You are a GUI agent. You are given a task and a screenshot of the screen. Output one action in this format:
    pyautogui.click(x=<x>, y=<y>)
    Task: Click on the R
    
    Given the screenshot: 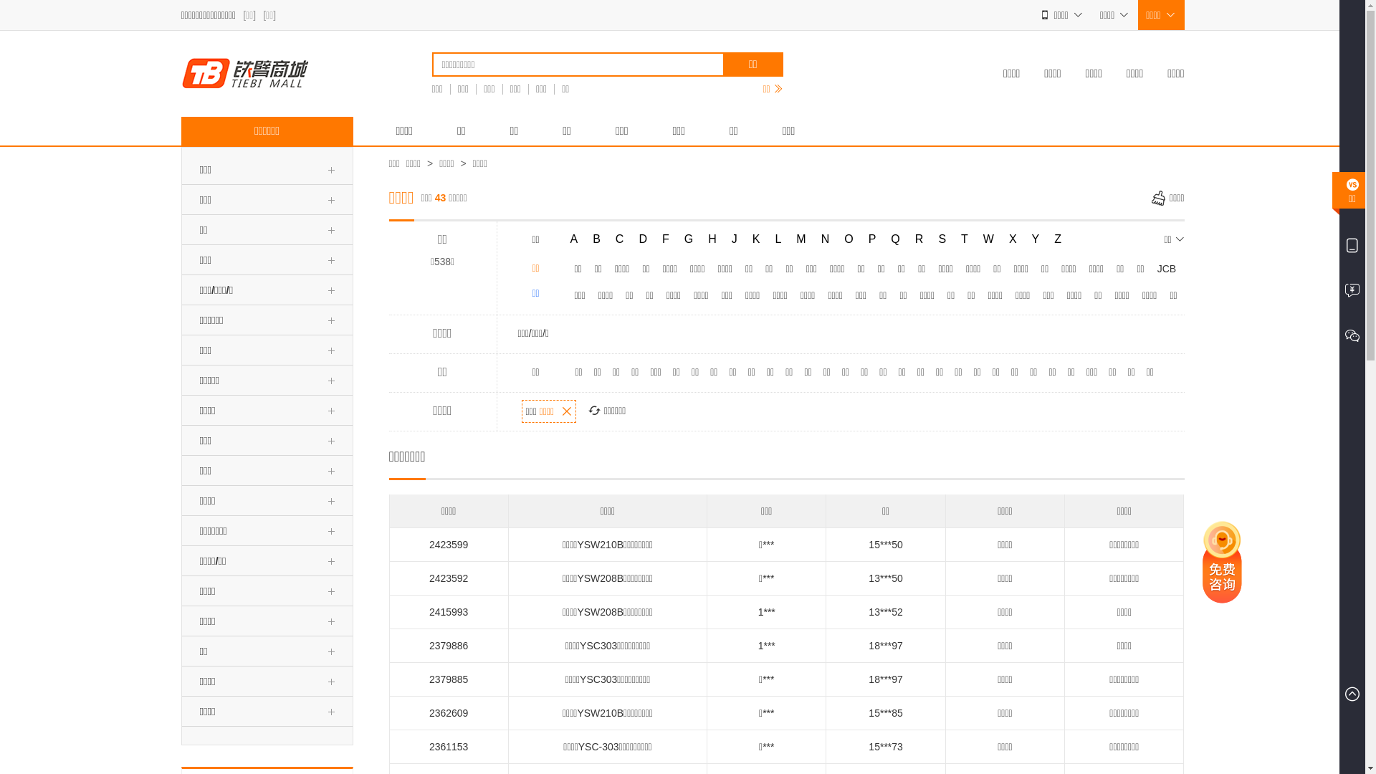 What is the action you would take?
    pyautogui.click(x=919, y=239)
    